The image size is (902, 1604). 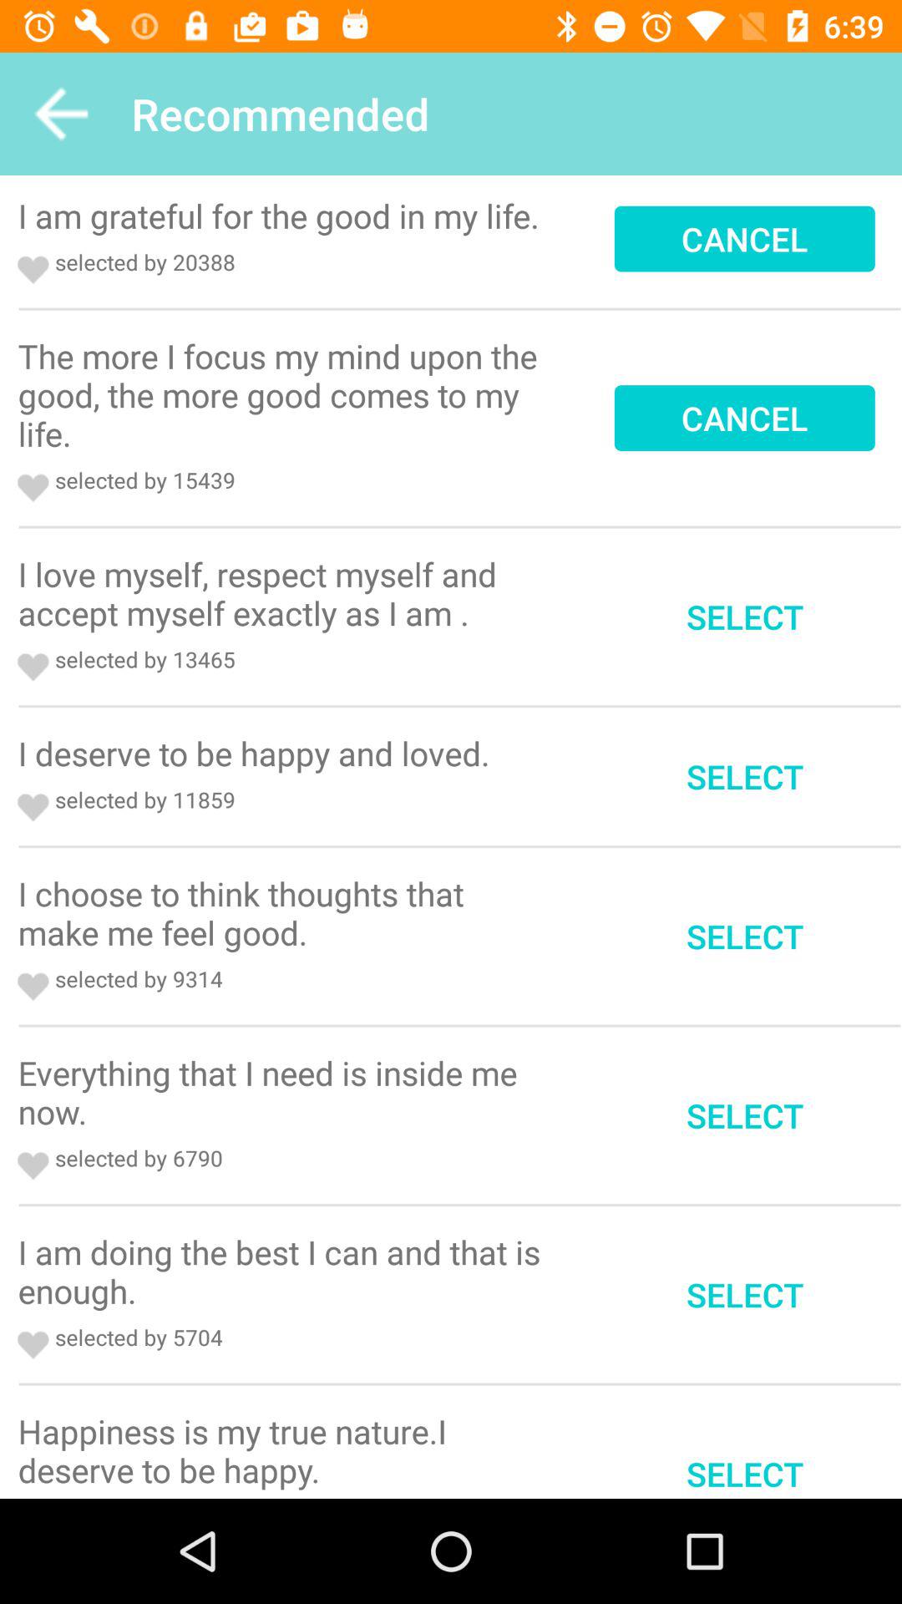 I want to click on tap icon to the left of recommended app, so click(x=61, y=114).